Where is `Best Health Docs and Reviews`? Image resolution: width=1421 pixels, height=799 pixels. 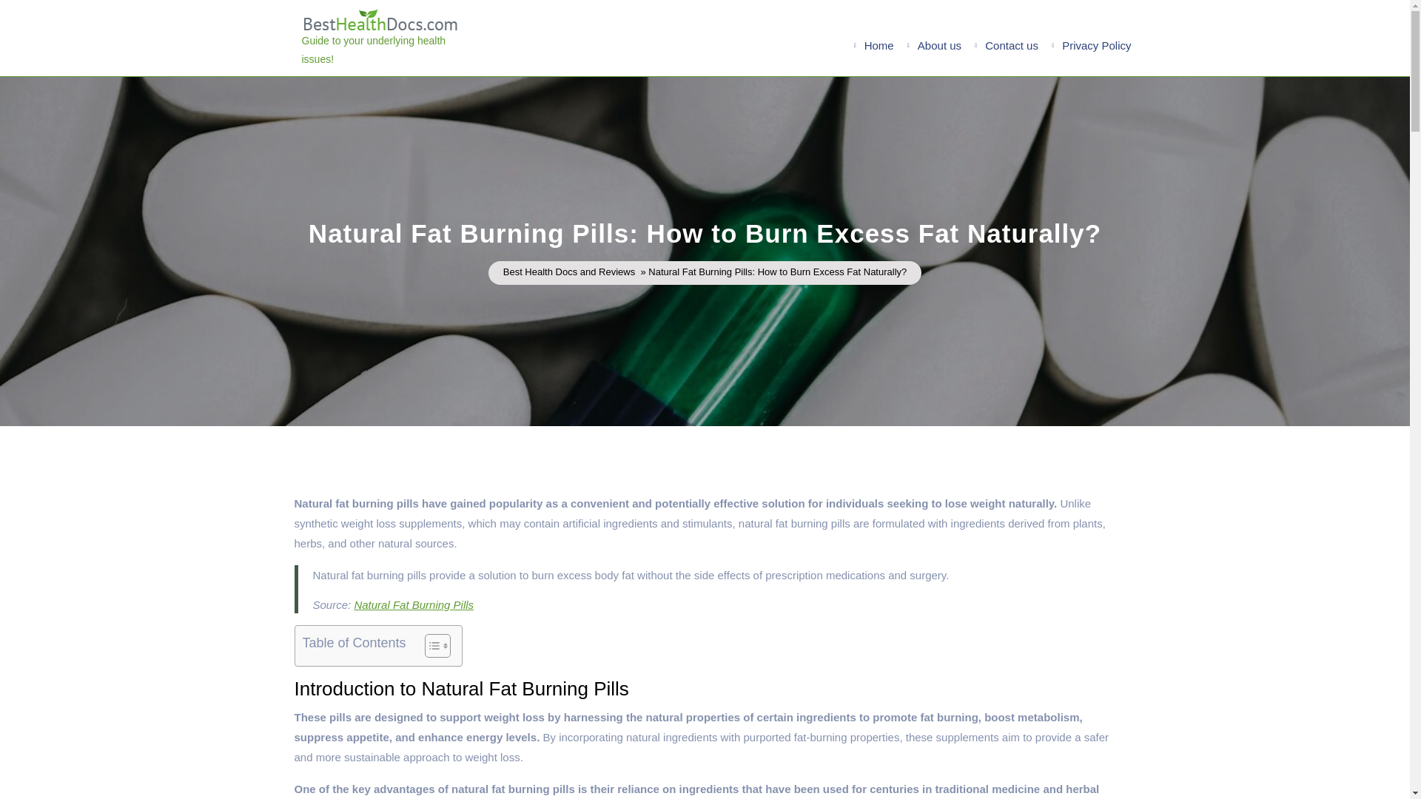 Best Health Docs and Reviews is located at coordinates (568, 272).